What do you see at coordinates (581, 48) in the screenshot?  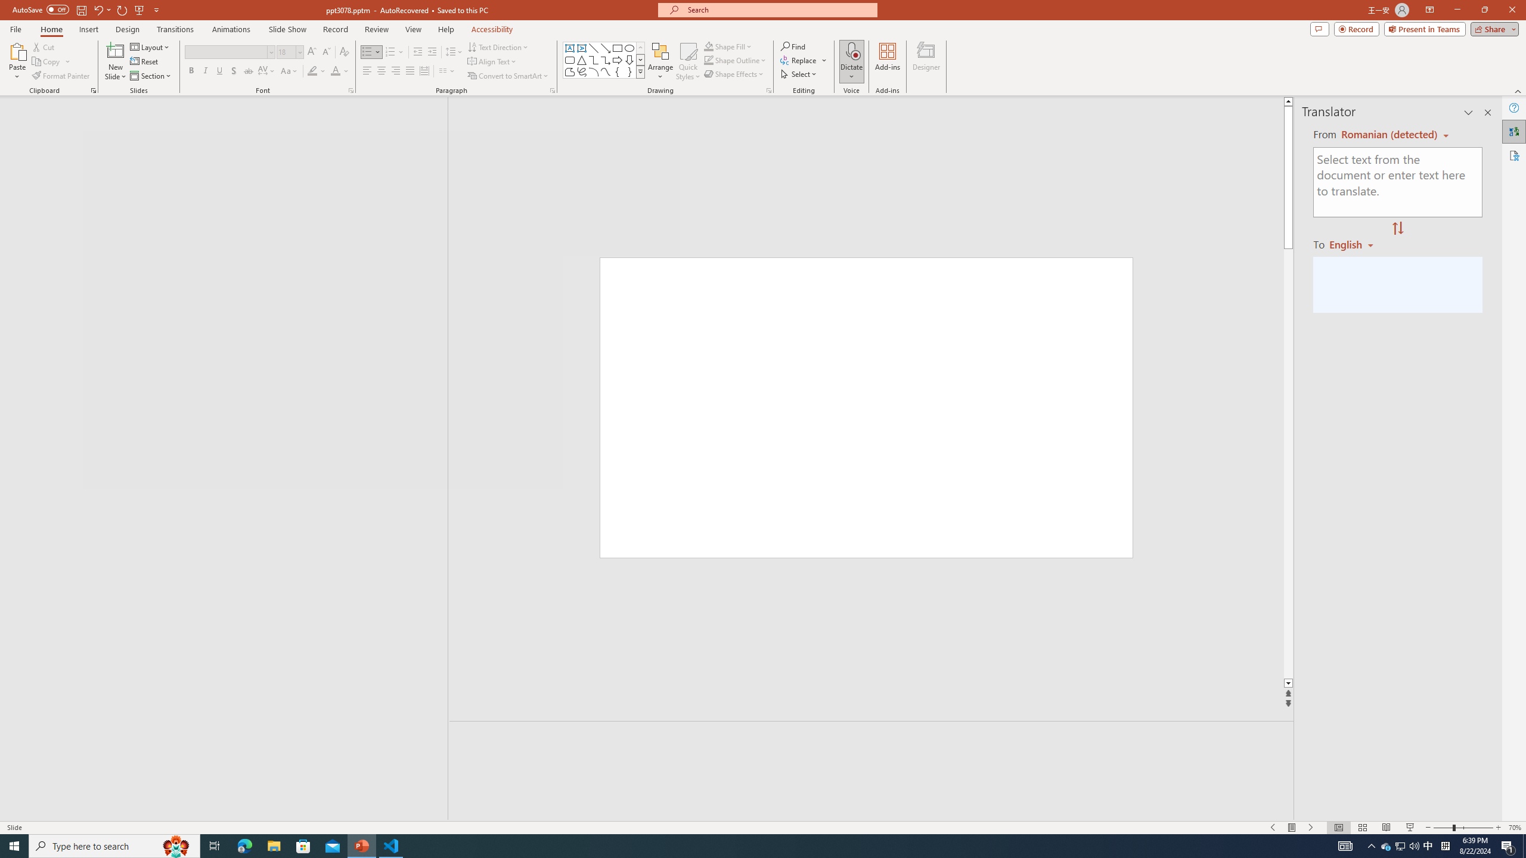 I see `Vertical Text Box` at bounding box center [581, 48].